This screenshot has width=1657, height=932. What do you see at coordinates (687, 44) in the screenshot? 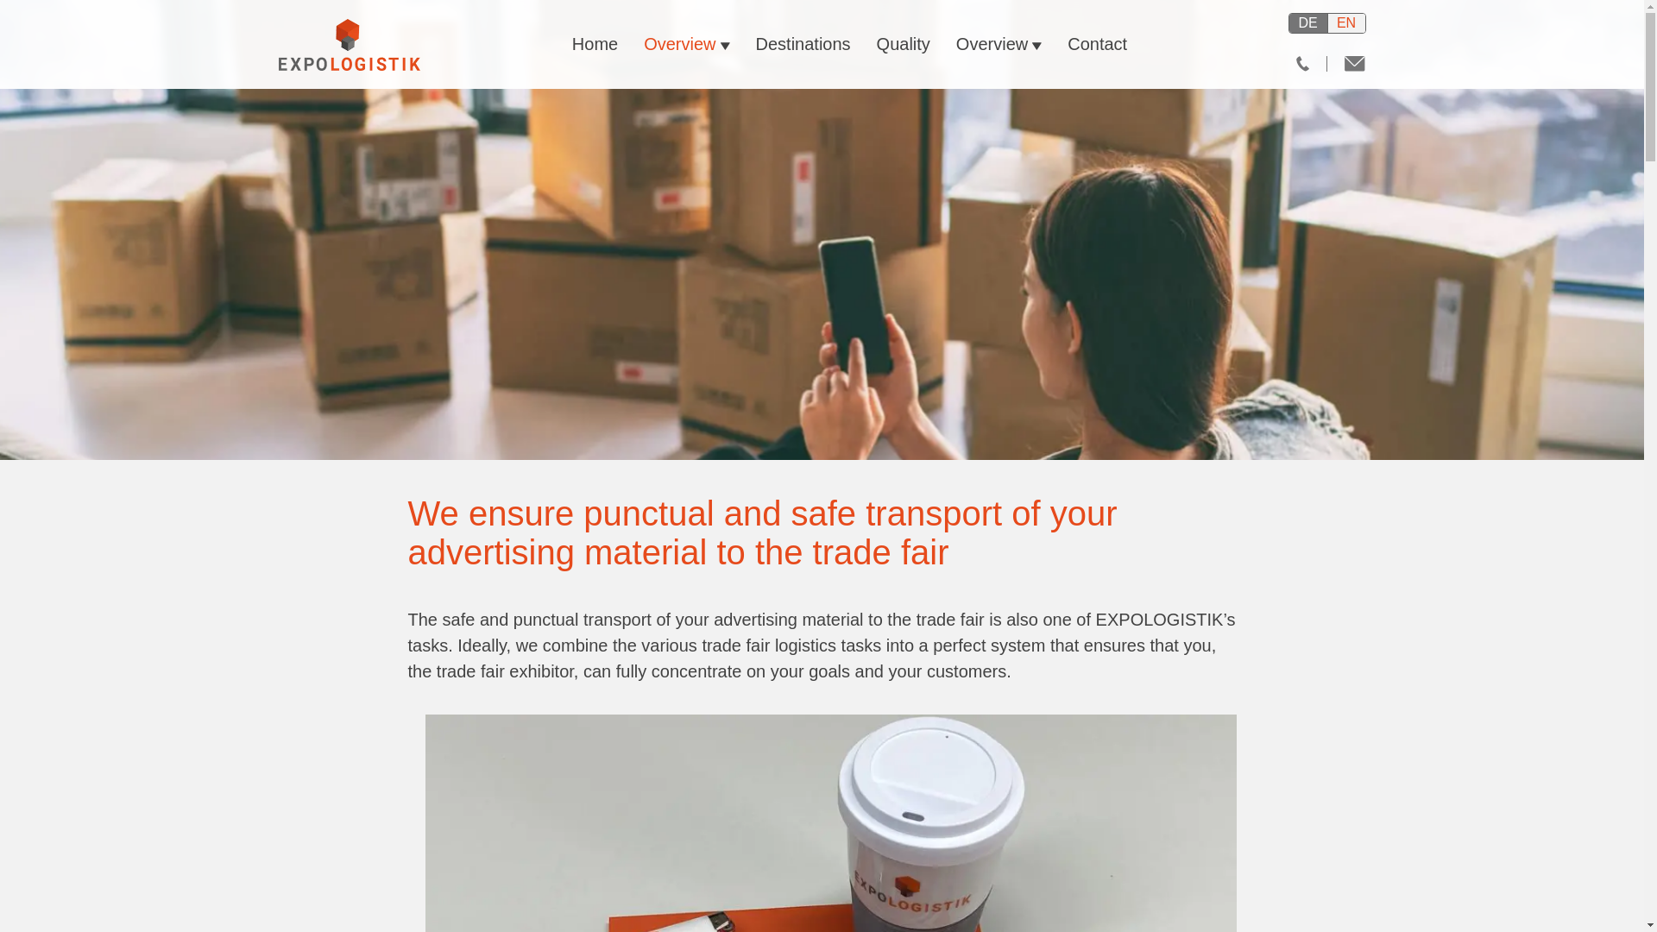
I see `Overview` at bounding box center [687, 44].